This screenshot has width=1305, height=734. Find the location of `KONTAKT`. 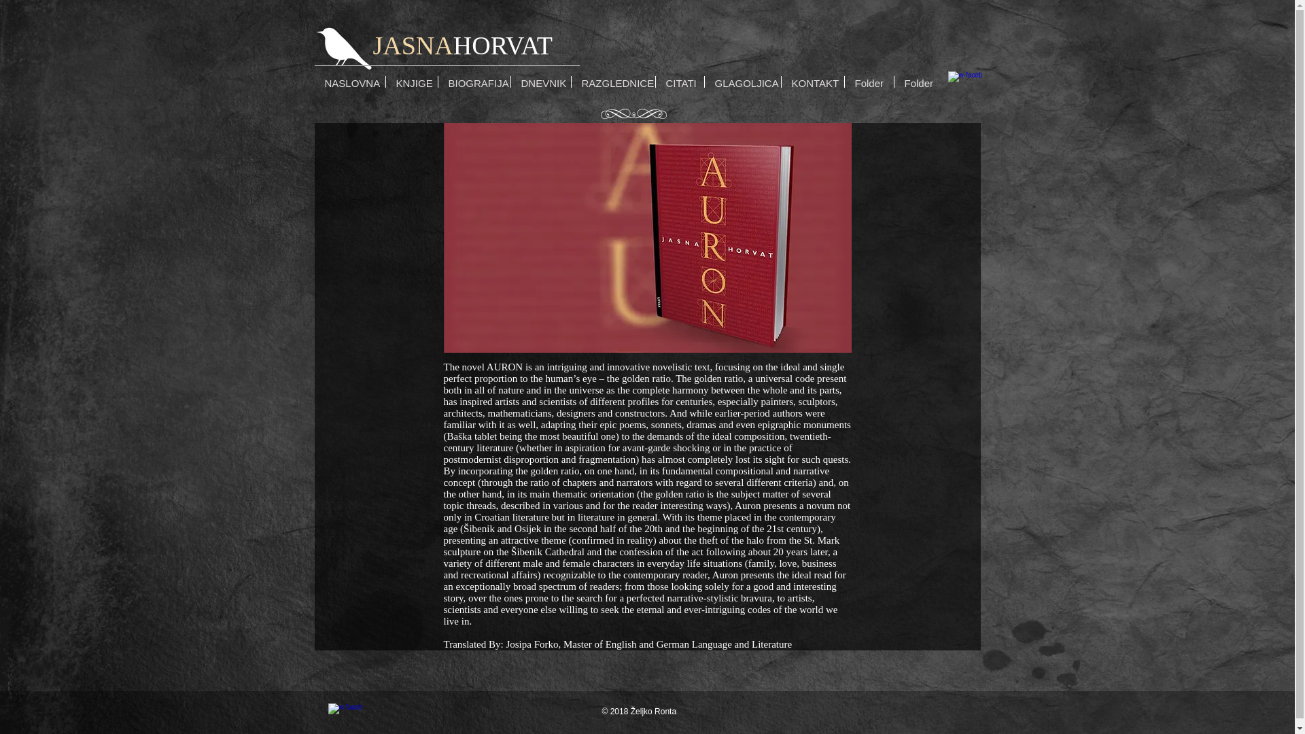

KONTAKT is located at coordinates (813, 82).